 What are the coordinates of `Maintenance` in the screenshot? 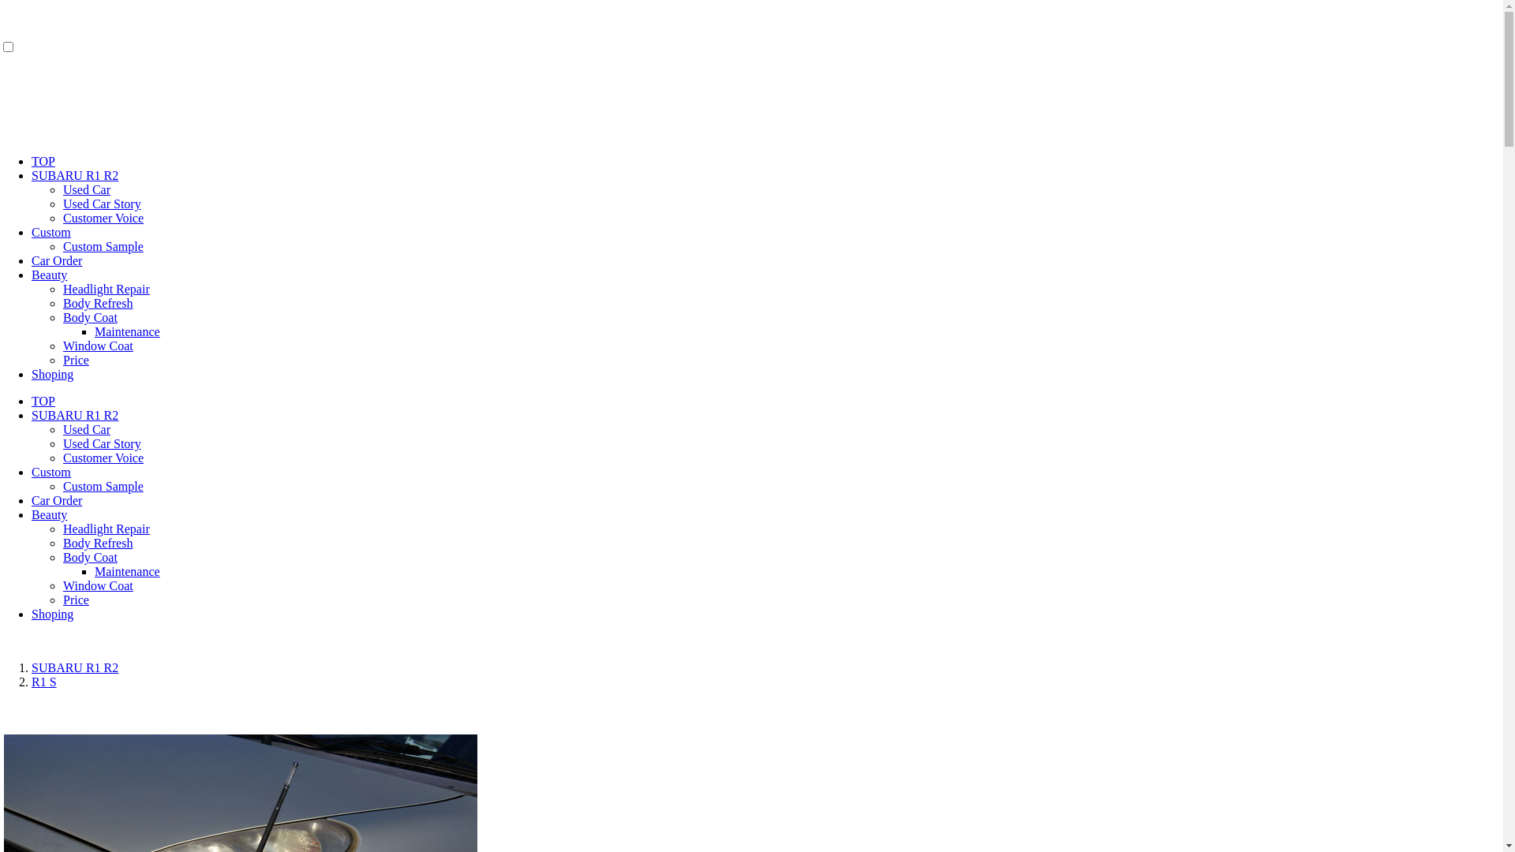 It's located at (128, 571).